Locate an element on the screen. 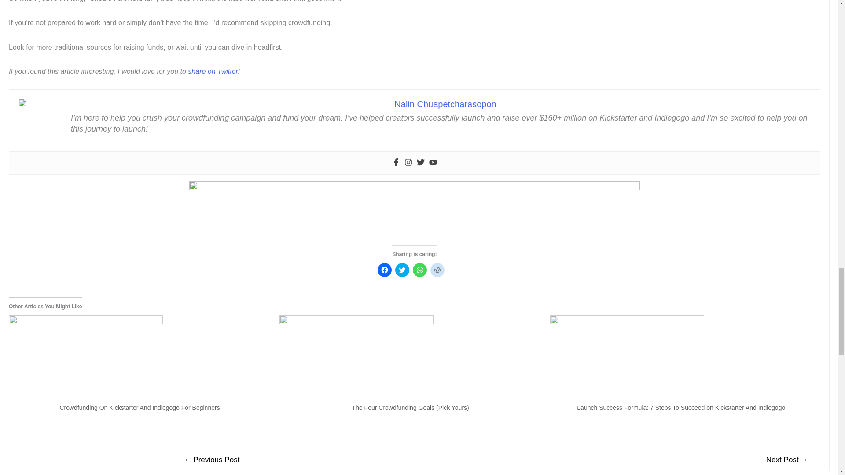 The height and width of the screenshot is (475, 845). Click to share on Facebook is located at coordinates (385, 270).